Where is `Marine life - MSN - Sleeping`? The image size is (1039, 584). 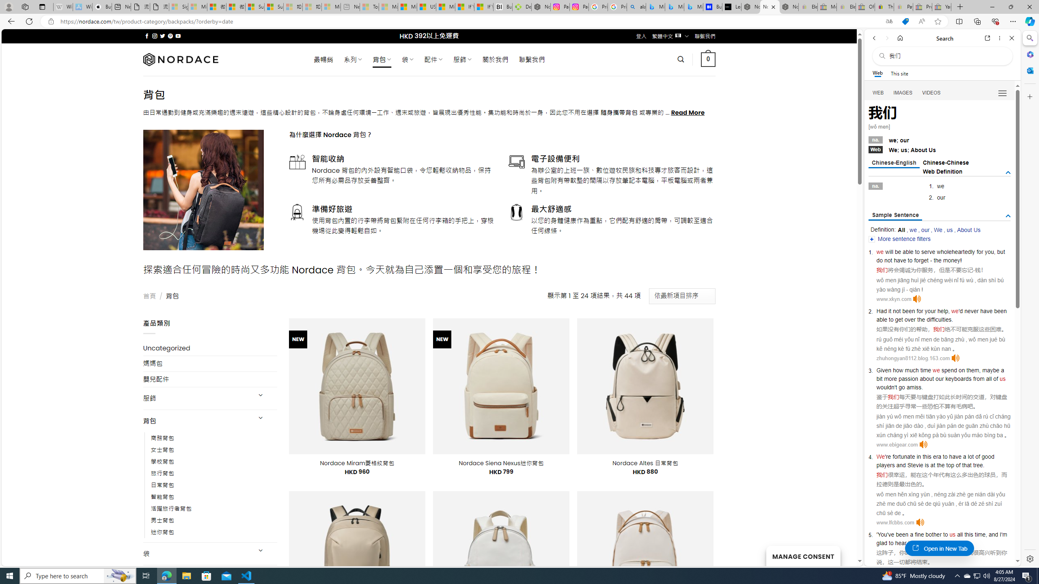 Marine life - MSN - Sleeping is located at coordinates (388, 7).